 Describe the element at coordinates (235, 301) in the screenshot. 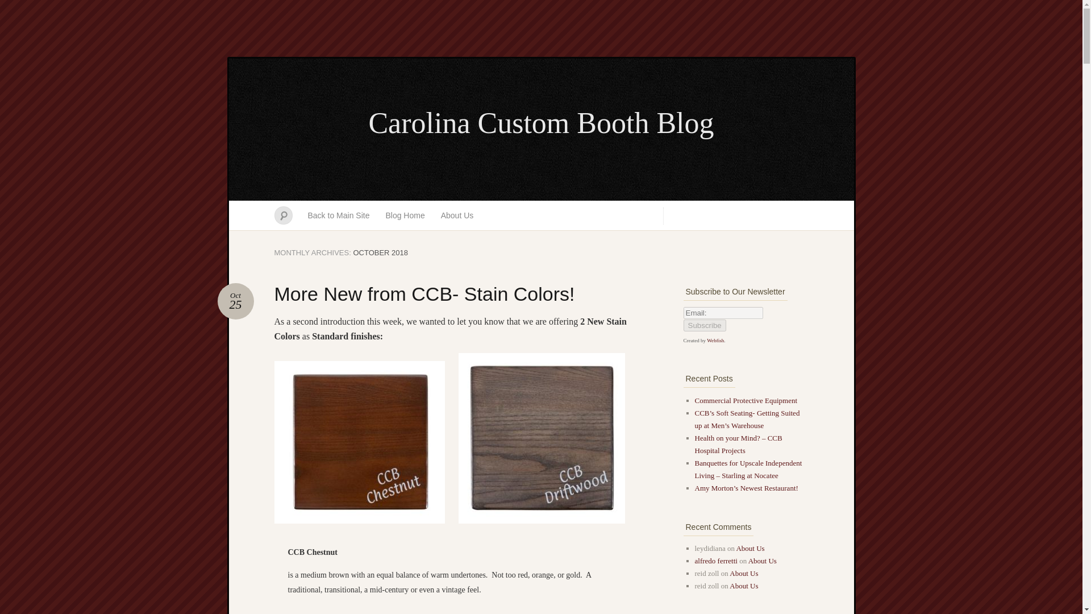

I see `Back to Main Site` at that location.